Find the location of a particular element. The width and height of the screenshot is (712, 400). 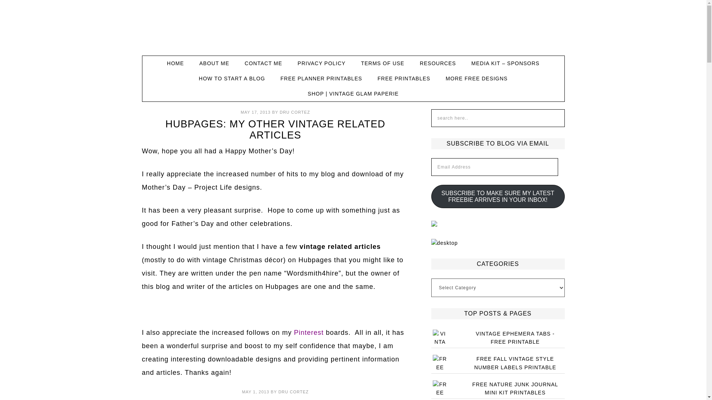

RESOURCES is located at coordinates (438, 64).